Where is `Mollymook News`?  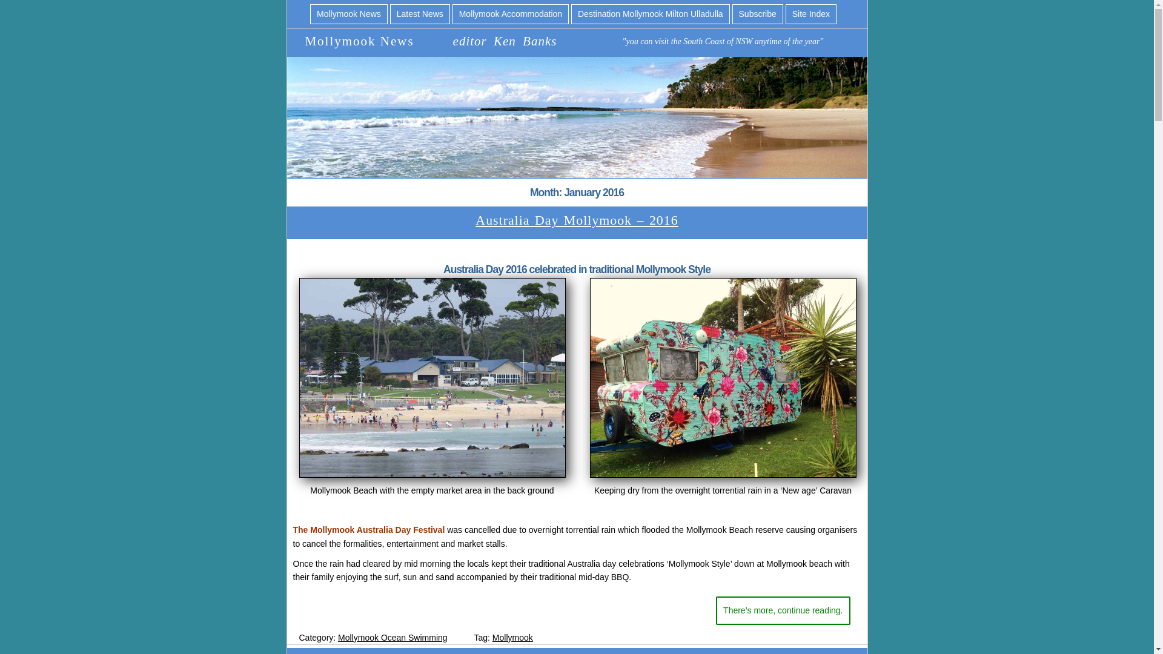
Mollymook News is located at coordinates (349, 13).